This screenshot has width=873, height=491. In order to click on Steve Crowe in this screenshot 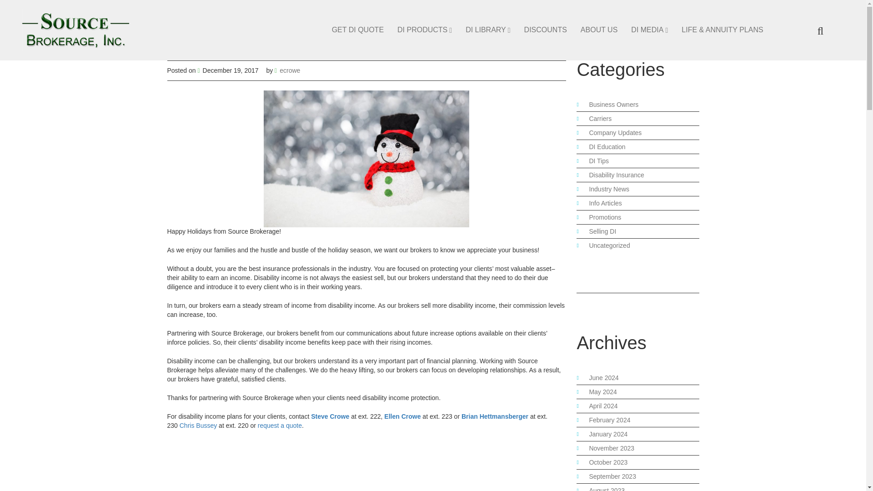, I will do `click(330, 416)`.